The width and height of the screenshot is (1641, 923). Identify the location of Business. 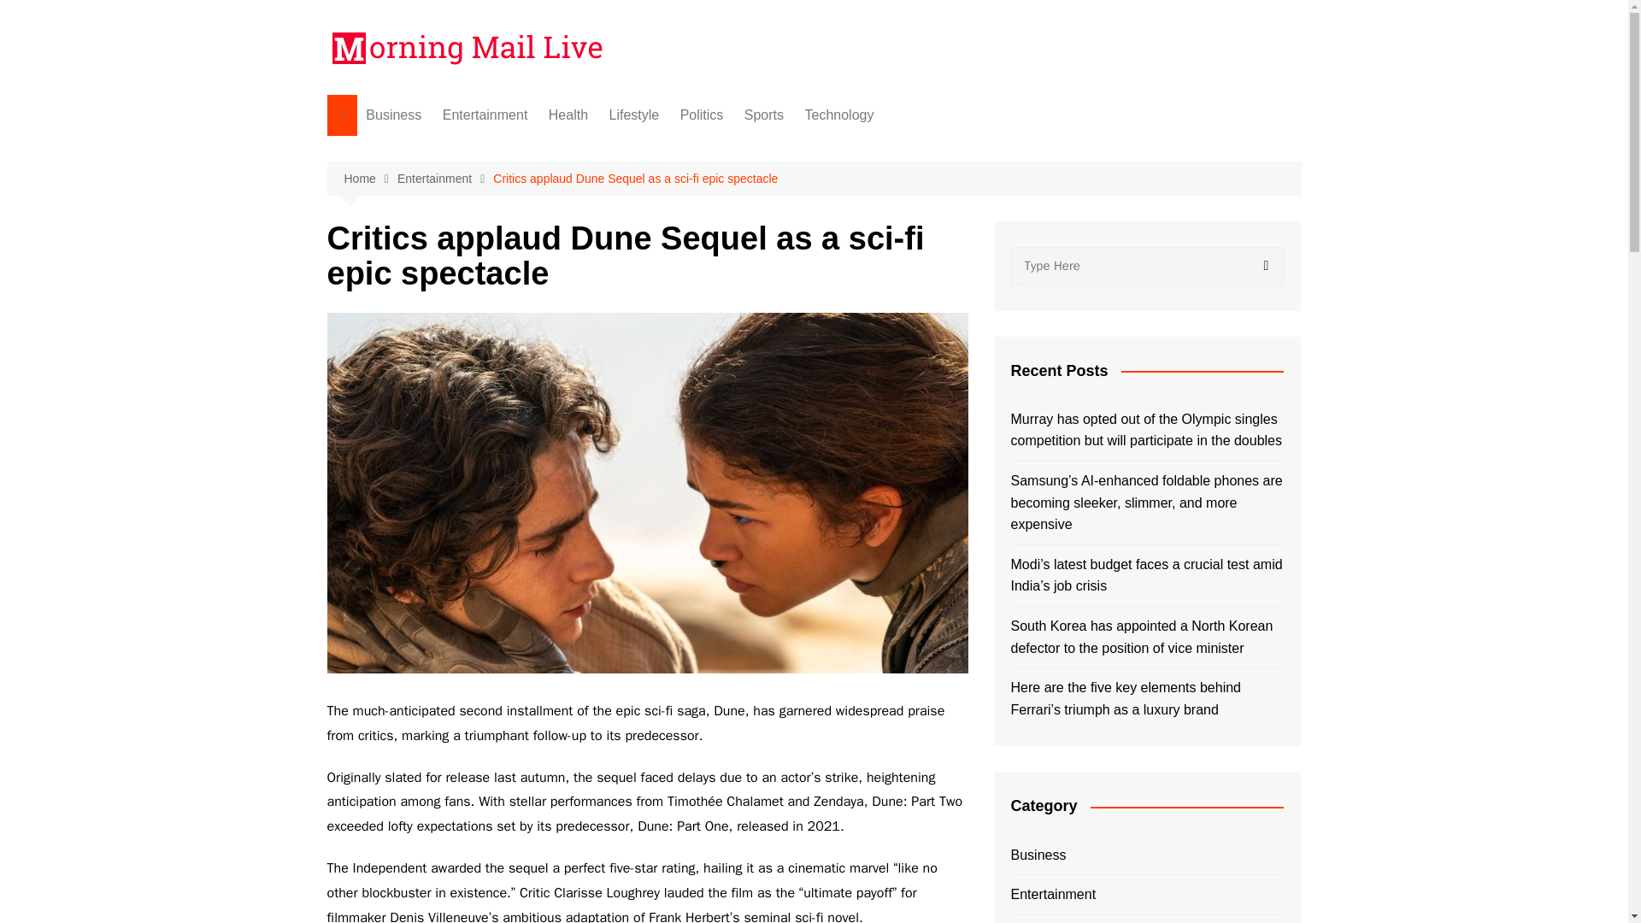
(1038, 855).